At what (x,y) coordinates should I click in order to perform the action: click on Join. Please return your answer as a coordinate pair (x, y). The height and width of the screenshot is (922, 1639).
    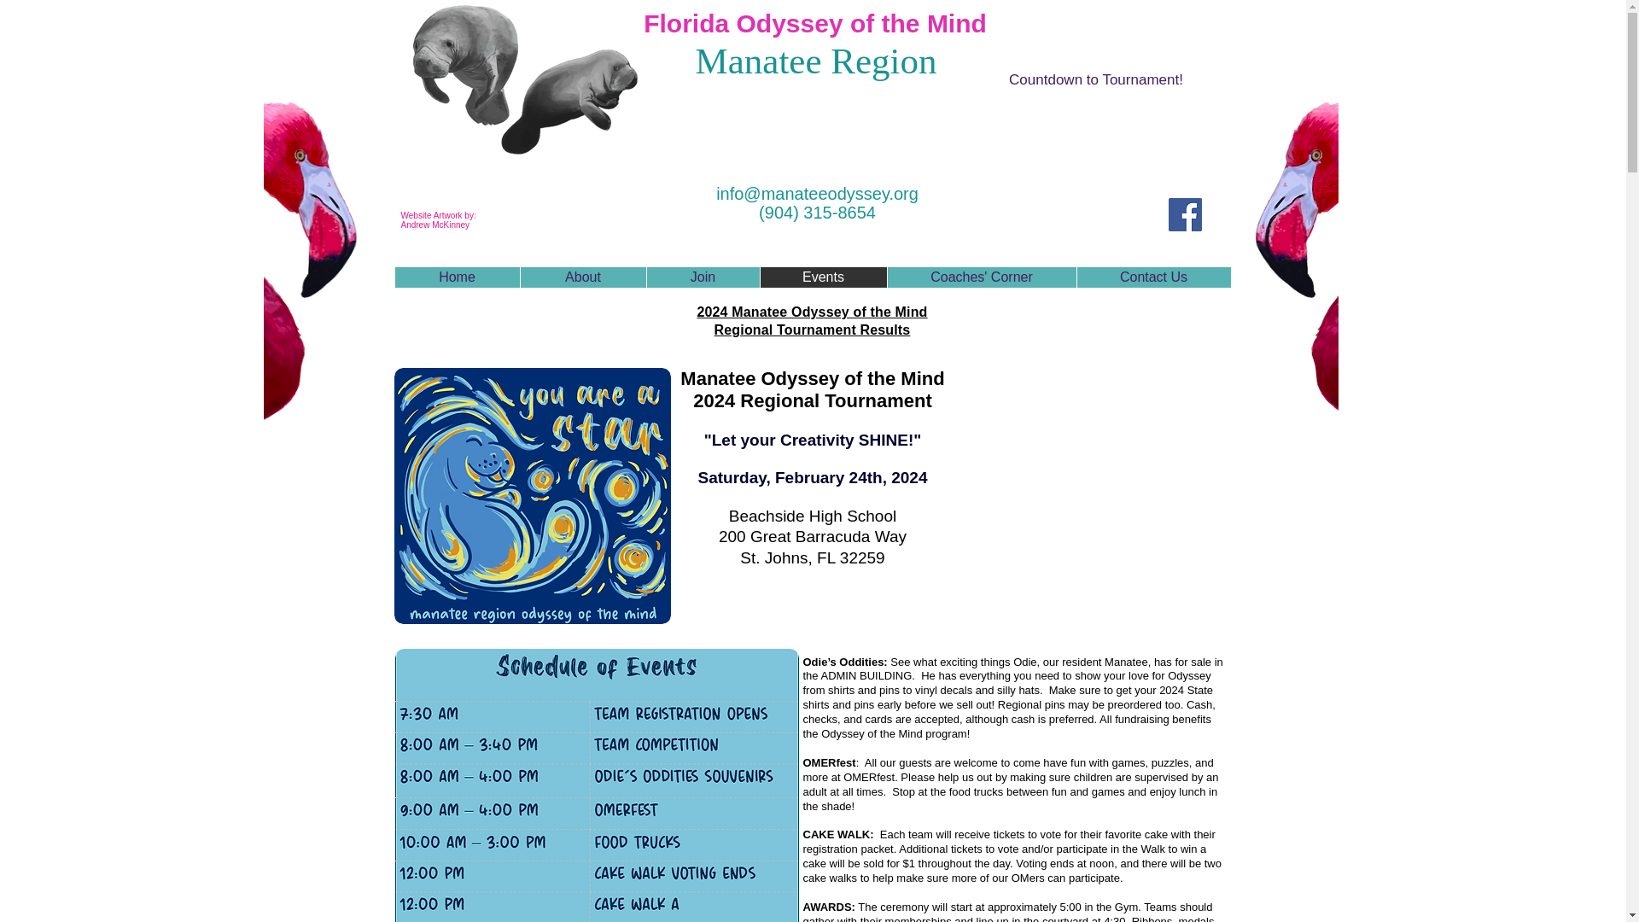
    Looking at the image, I should click on (702, 277).